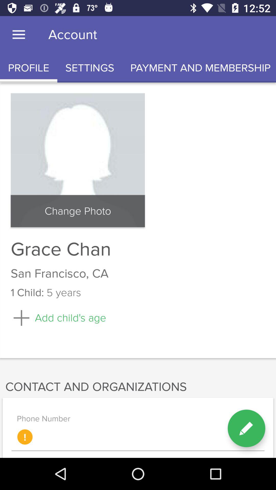 The image size is (276, 490). Describe the element at coordinates (58, 318) in the screenshot. I see `swipe until the add child s` at that location.